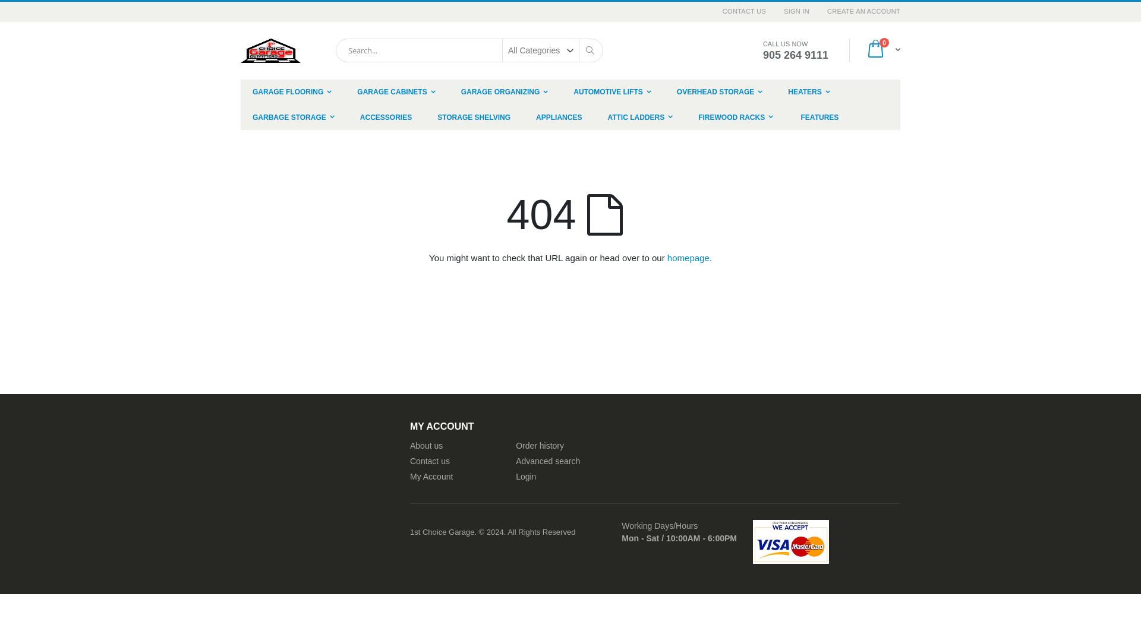  I want to click on ACCESSORIES, so click(386, 118).